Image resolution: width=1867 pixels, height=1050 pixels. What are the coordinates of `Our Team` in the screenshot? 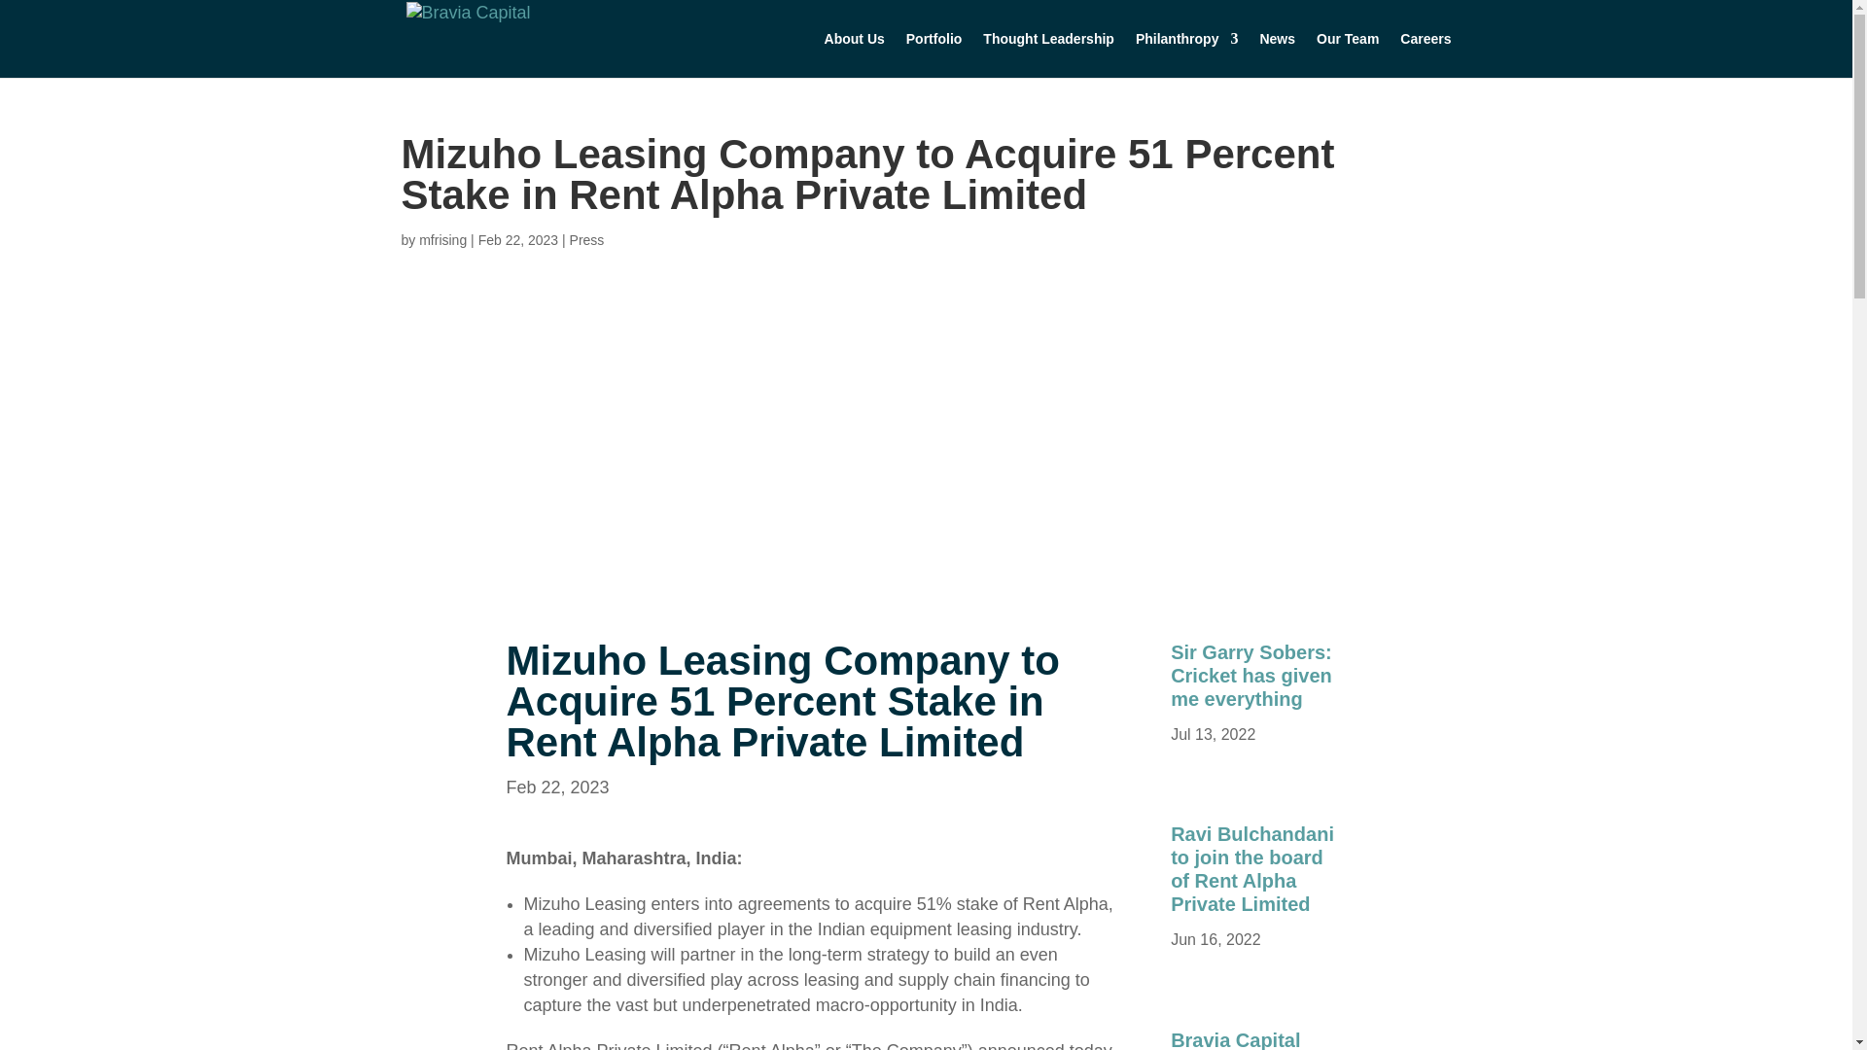 It's located at (1348, 54).